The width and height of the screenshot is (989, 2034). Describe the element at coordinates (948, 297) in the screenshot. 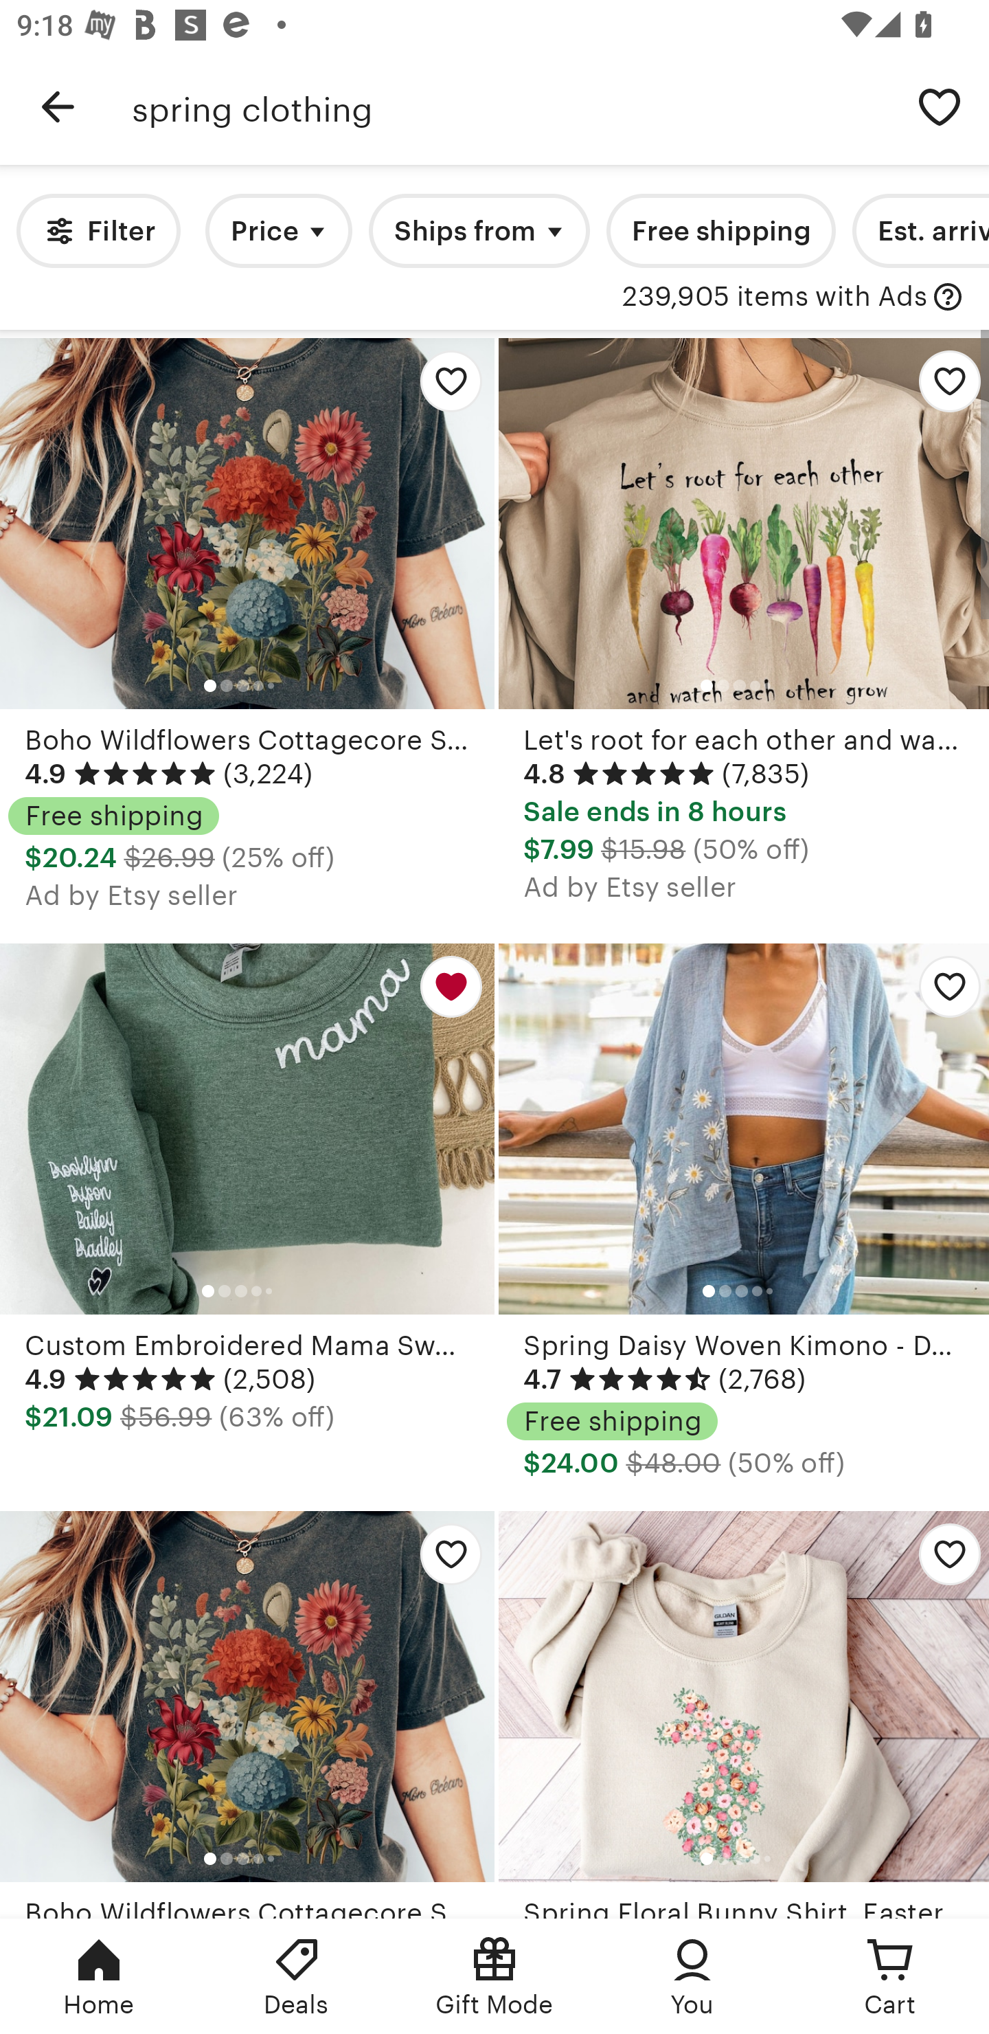

I see `with Ads` at that location.